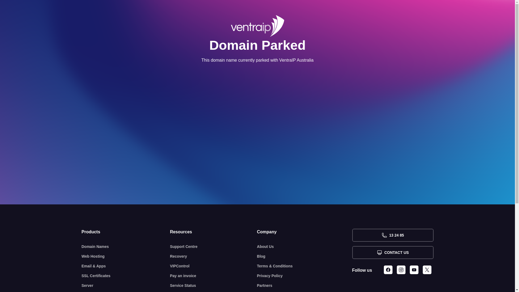 The height and width of the screenshot is (292, 519). What do you see at coordinates (305, 266) in the screenshot?
I see `Terms & Conditions` at bounding box center [305, 266].